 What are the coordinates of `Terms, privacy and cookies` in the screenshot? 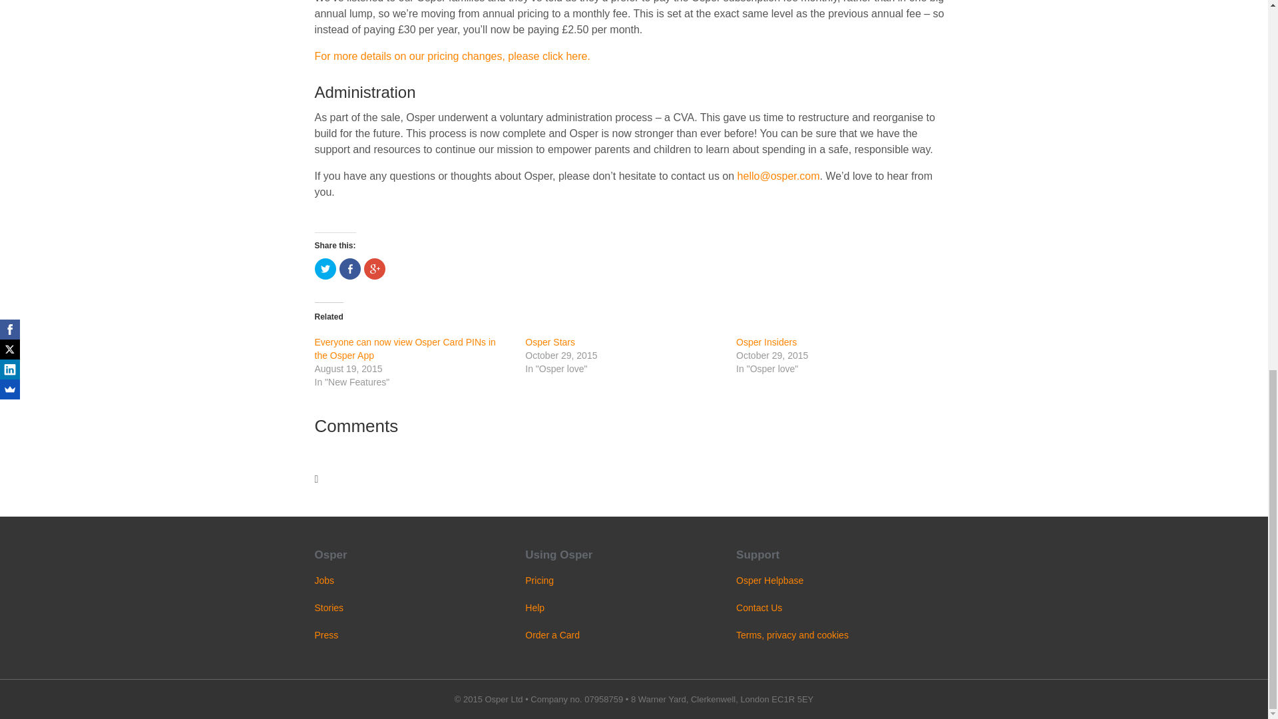 It's located at (792, 635).